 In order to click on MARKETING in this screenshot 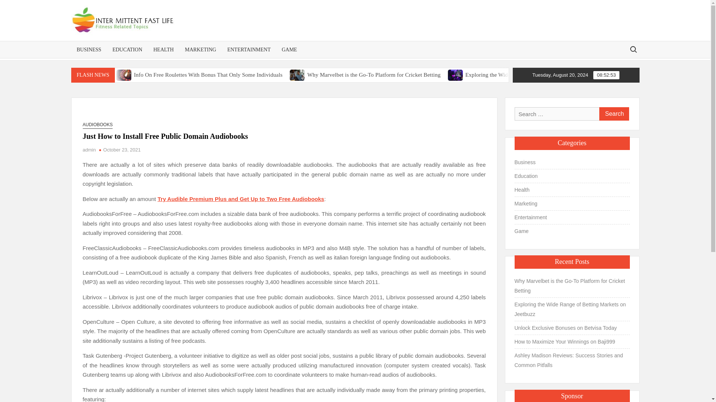, I will do `click(201, 50)`.